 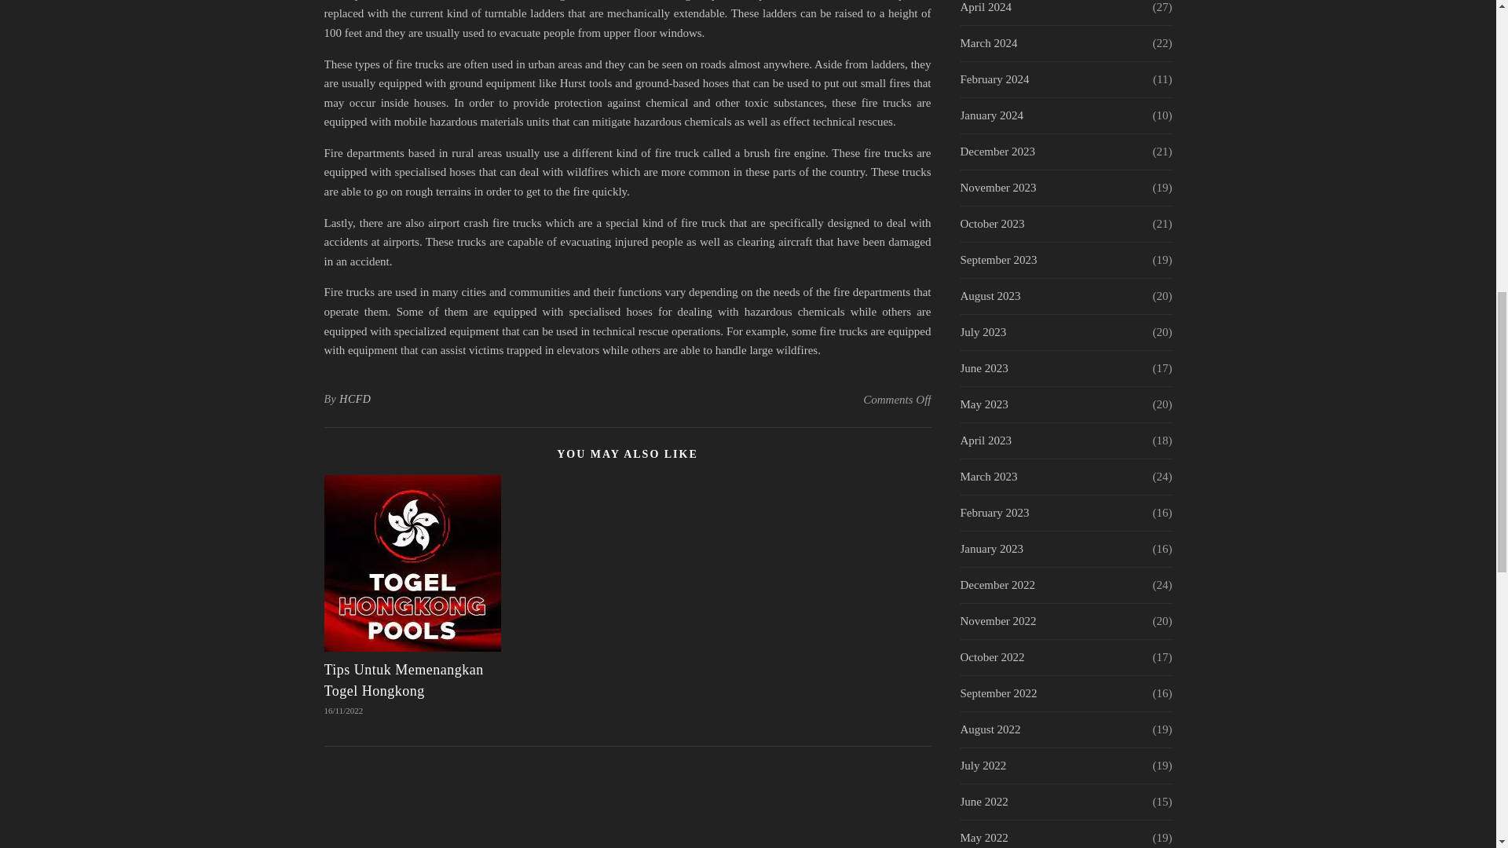 I want to click on Tips Untuk Memenangkan Togel Hongkong, so click(x=403, y=680).